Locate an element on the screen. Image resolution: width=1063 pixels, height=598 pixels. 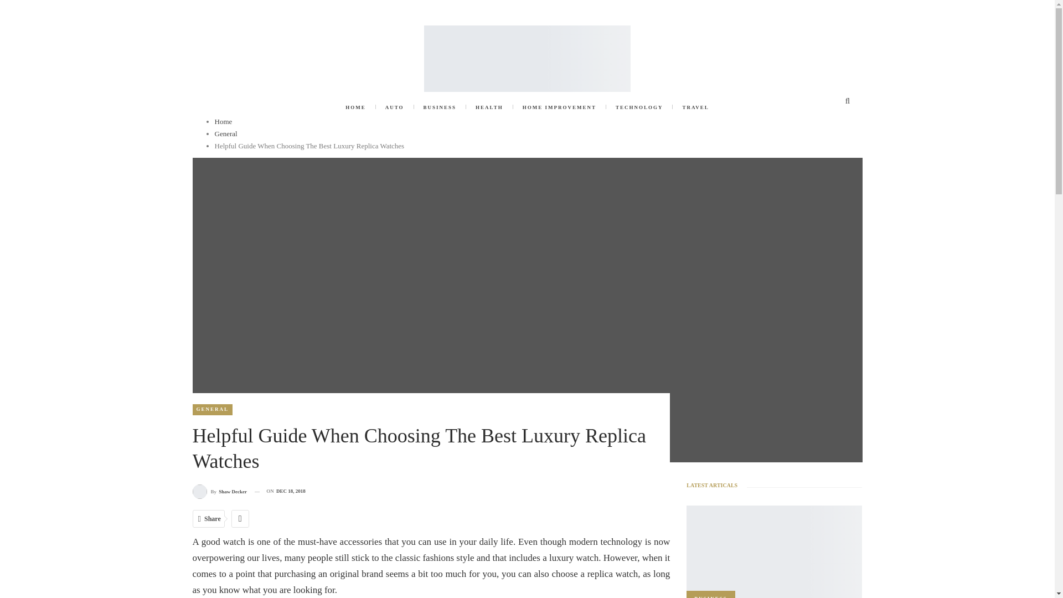
AUTO is located at coordinates (394, 107).